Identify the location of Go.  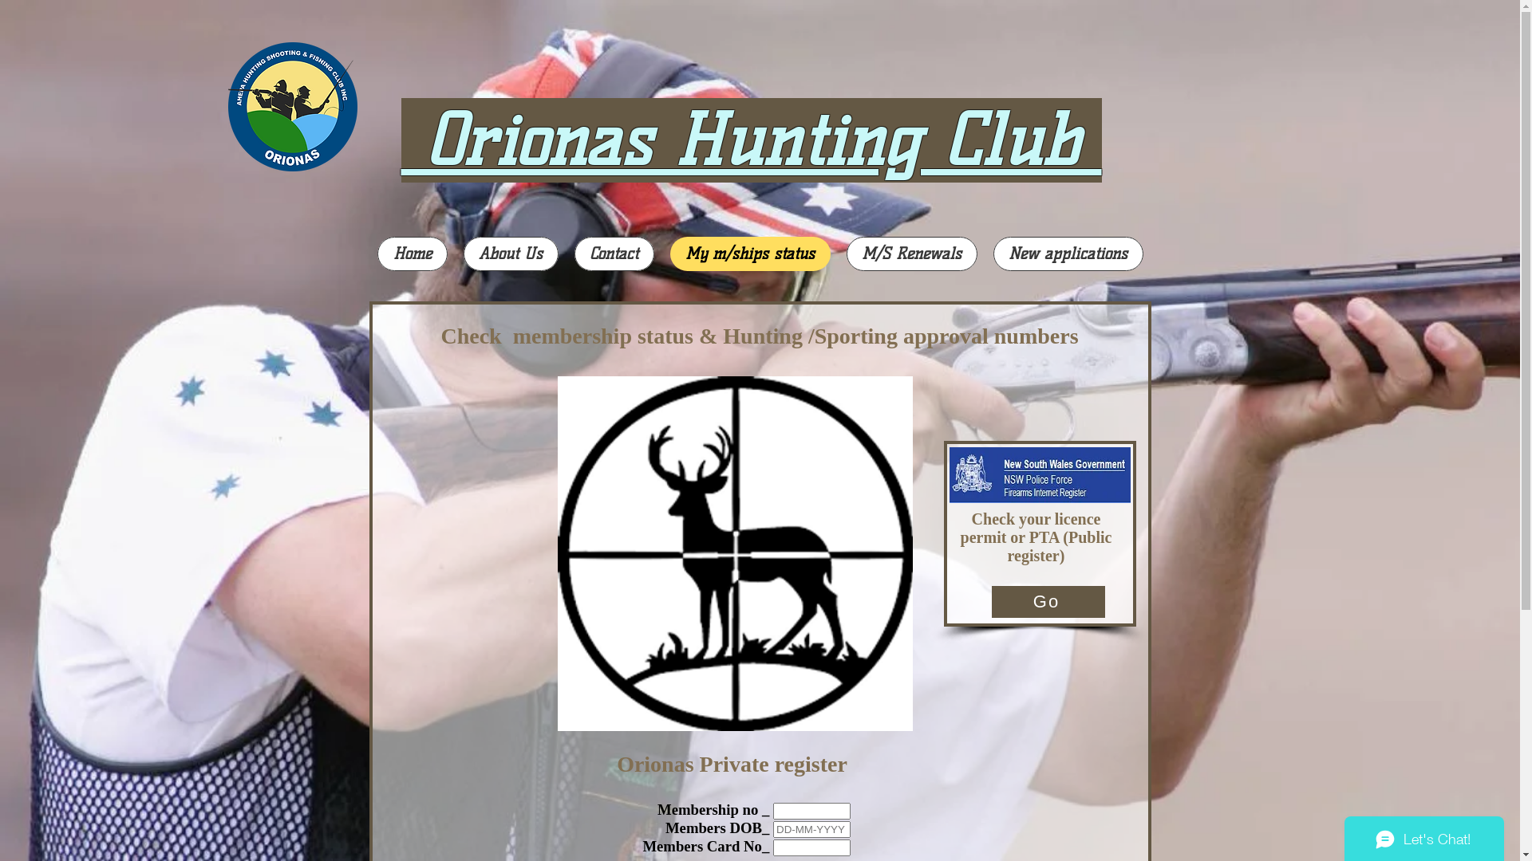
(1048, 602).